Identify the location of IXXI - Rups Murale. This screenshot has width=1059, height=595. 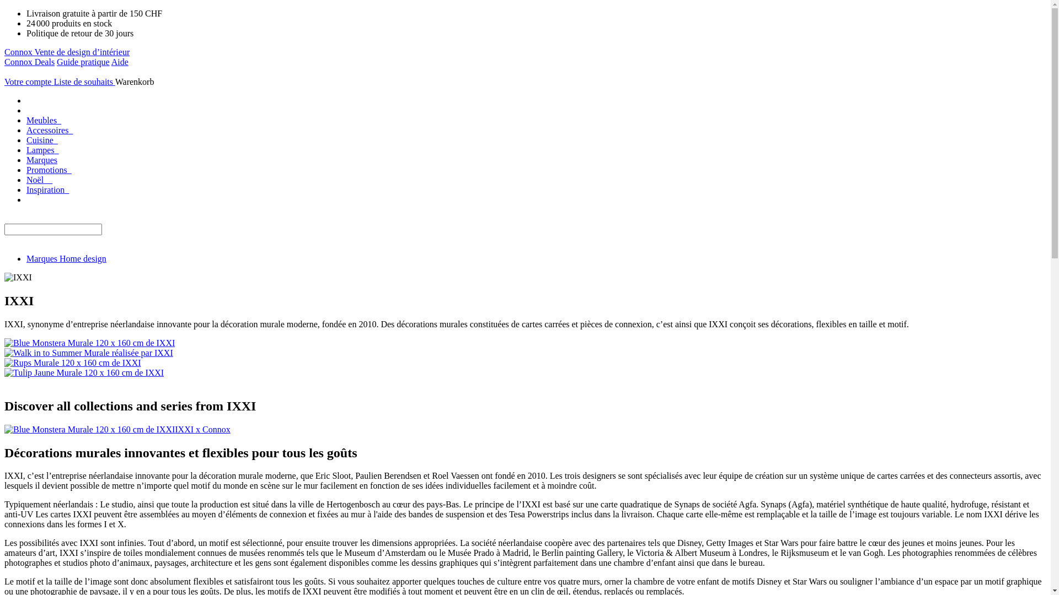
(73, 363).